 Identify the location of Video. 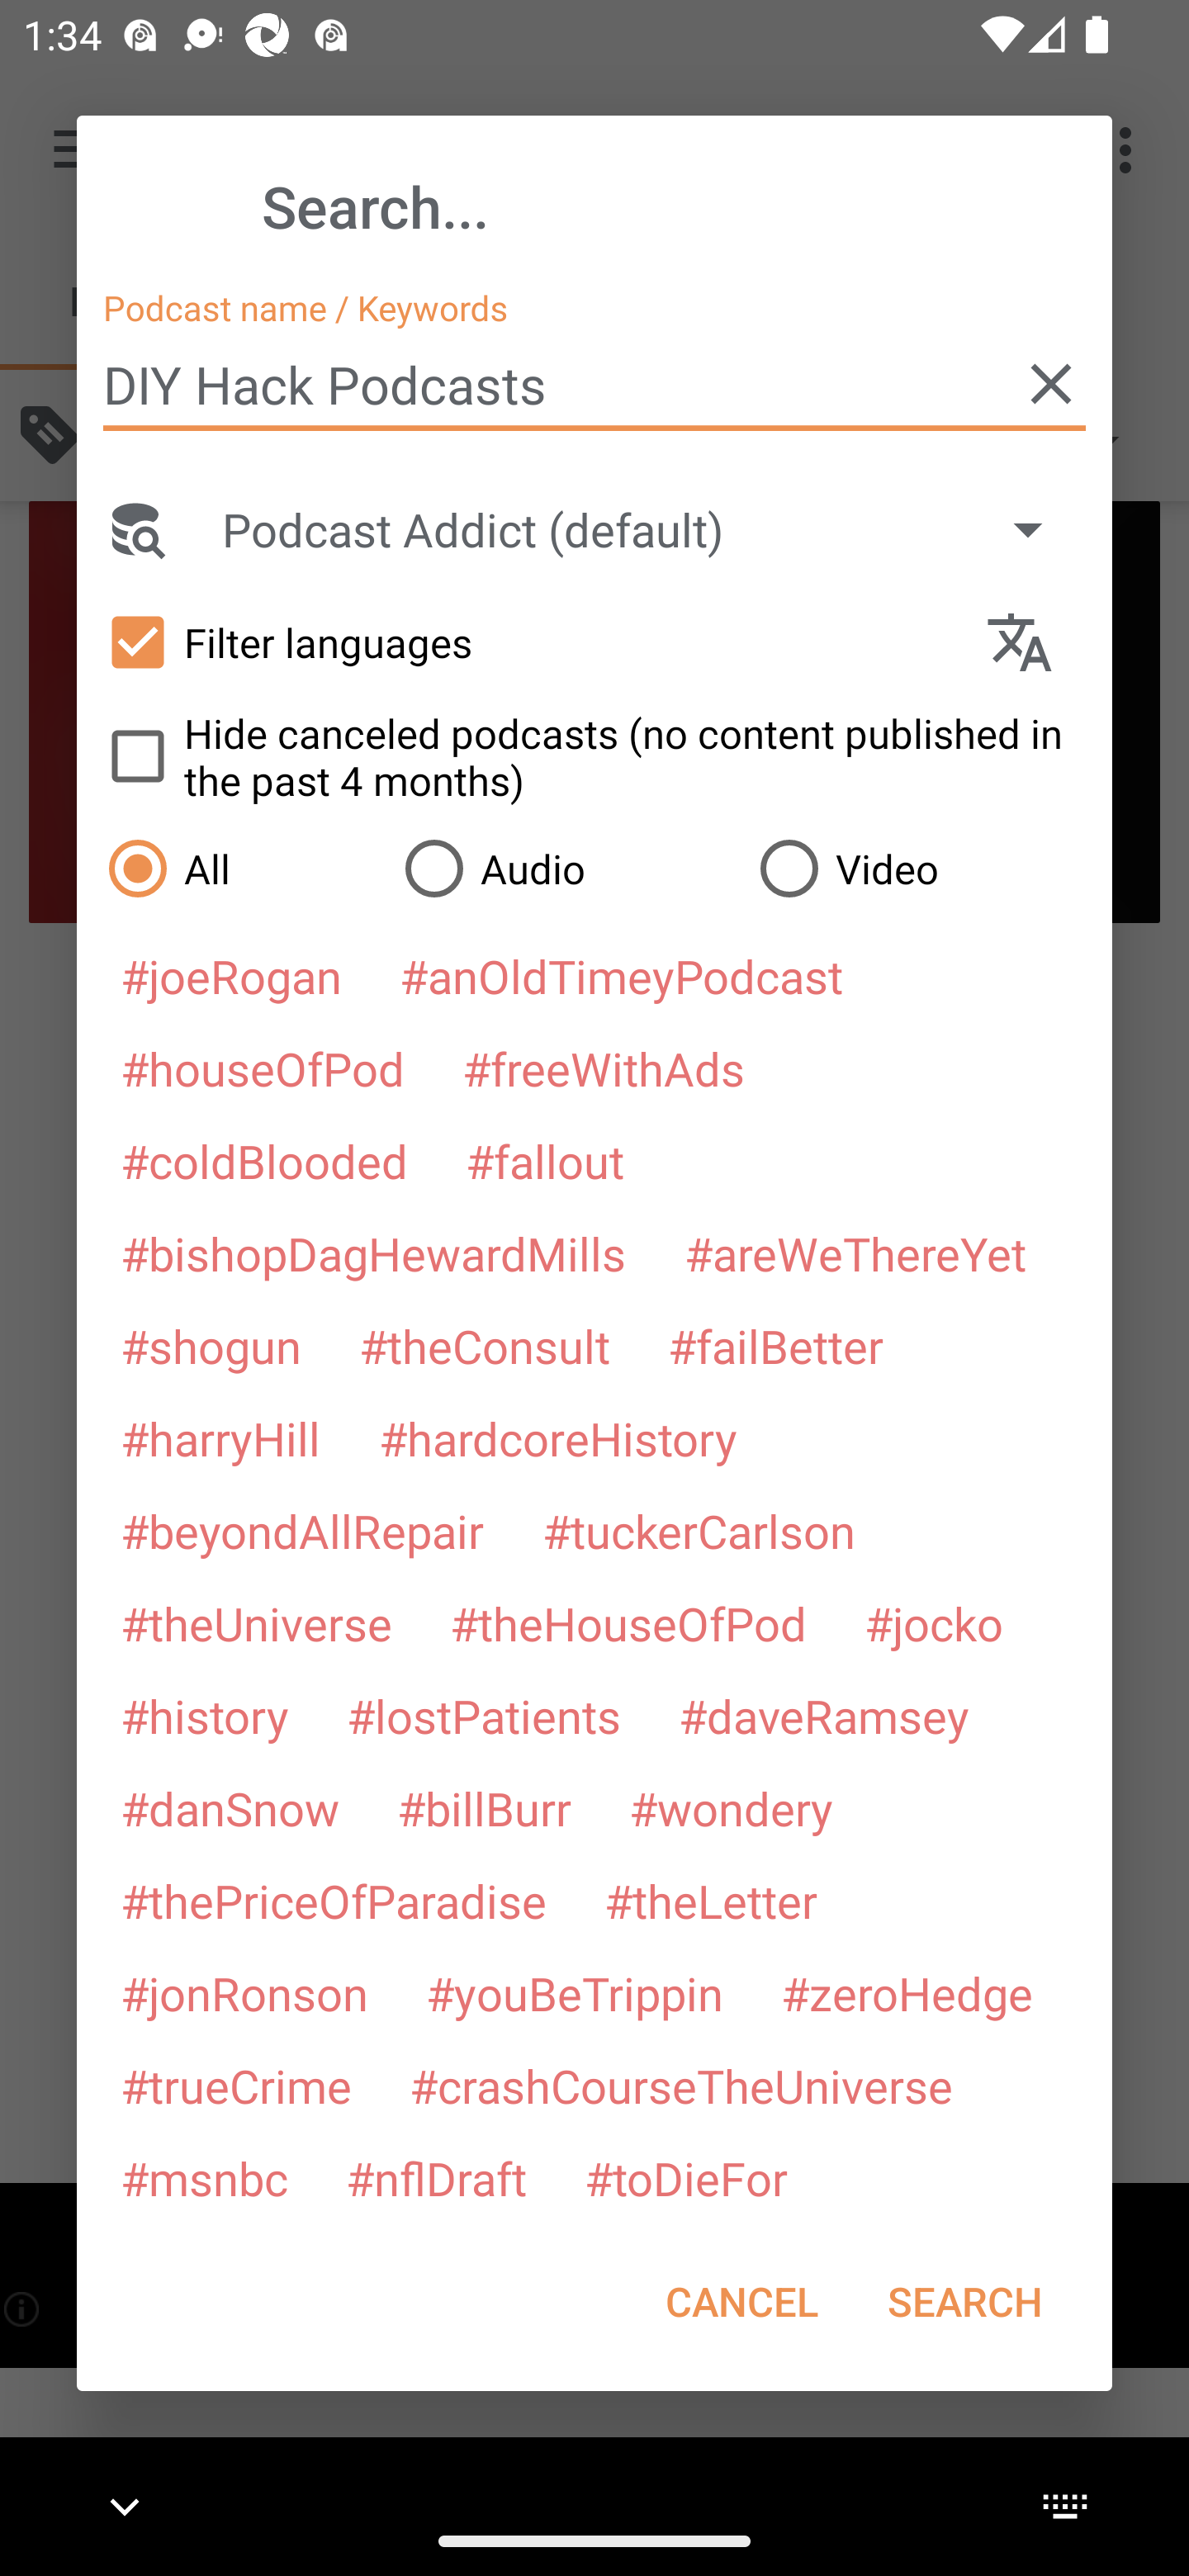
(920, 868).